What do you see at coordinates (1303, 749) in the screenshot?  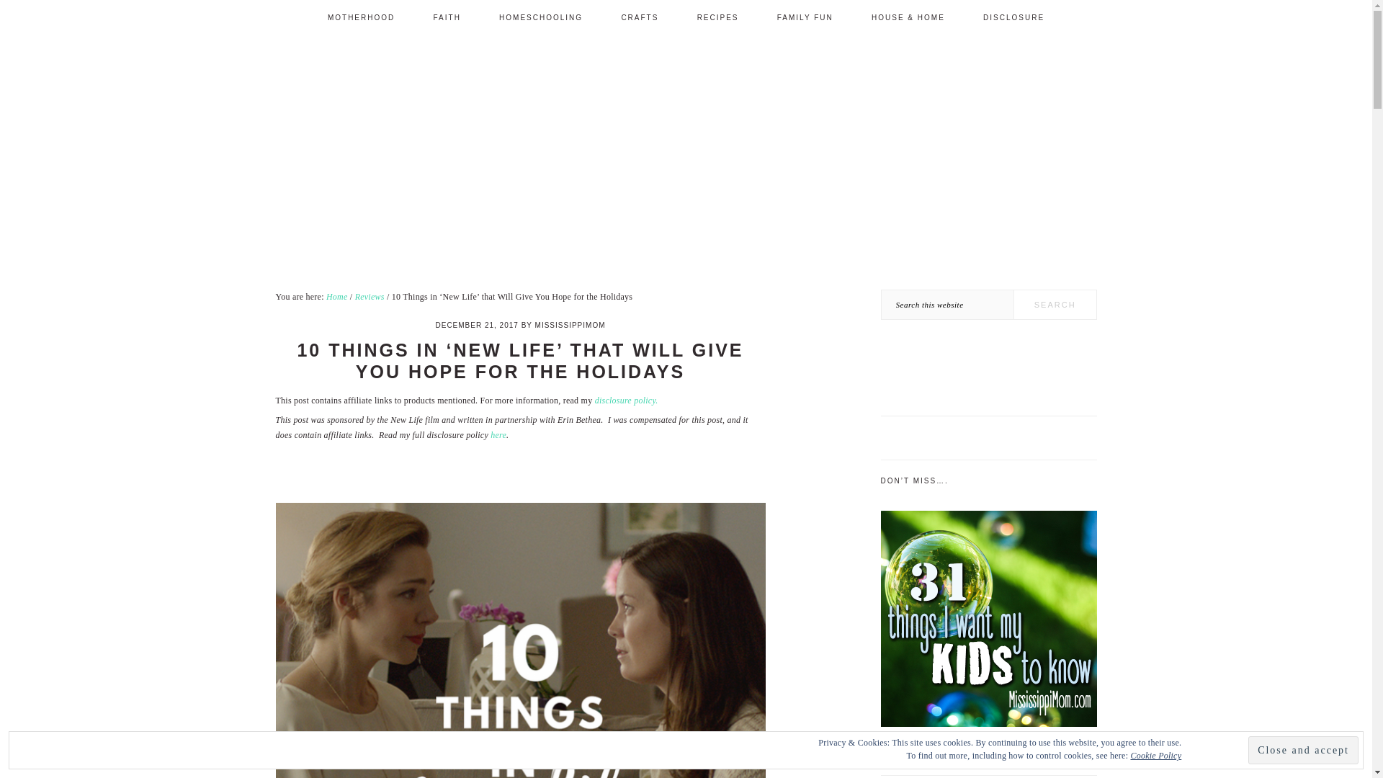 I see `Close and accept` at bounding box center [1303, 749].